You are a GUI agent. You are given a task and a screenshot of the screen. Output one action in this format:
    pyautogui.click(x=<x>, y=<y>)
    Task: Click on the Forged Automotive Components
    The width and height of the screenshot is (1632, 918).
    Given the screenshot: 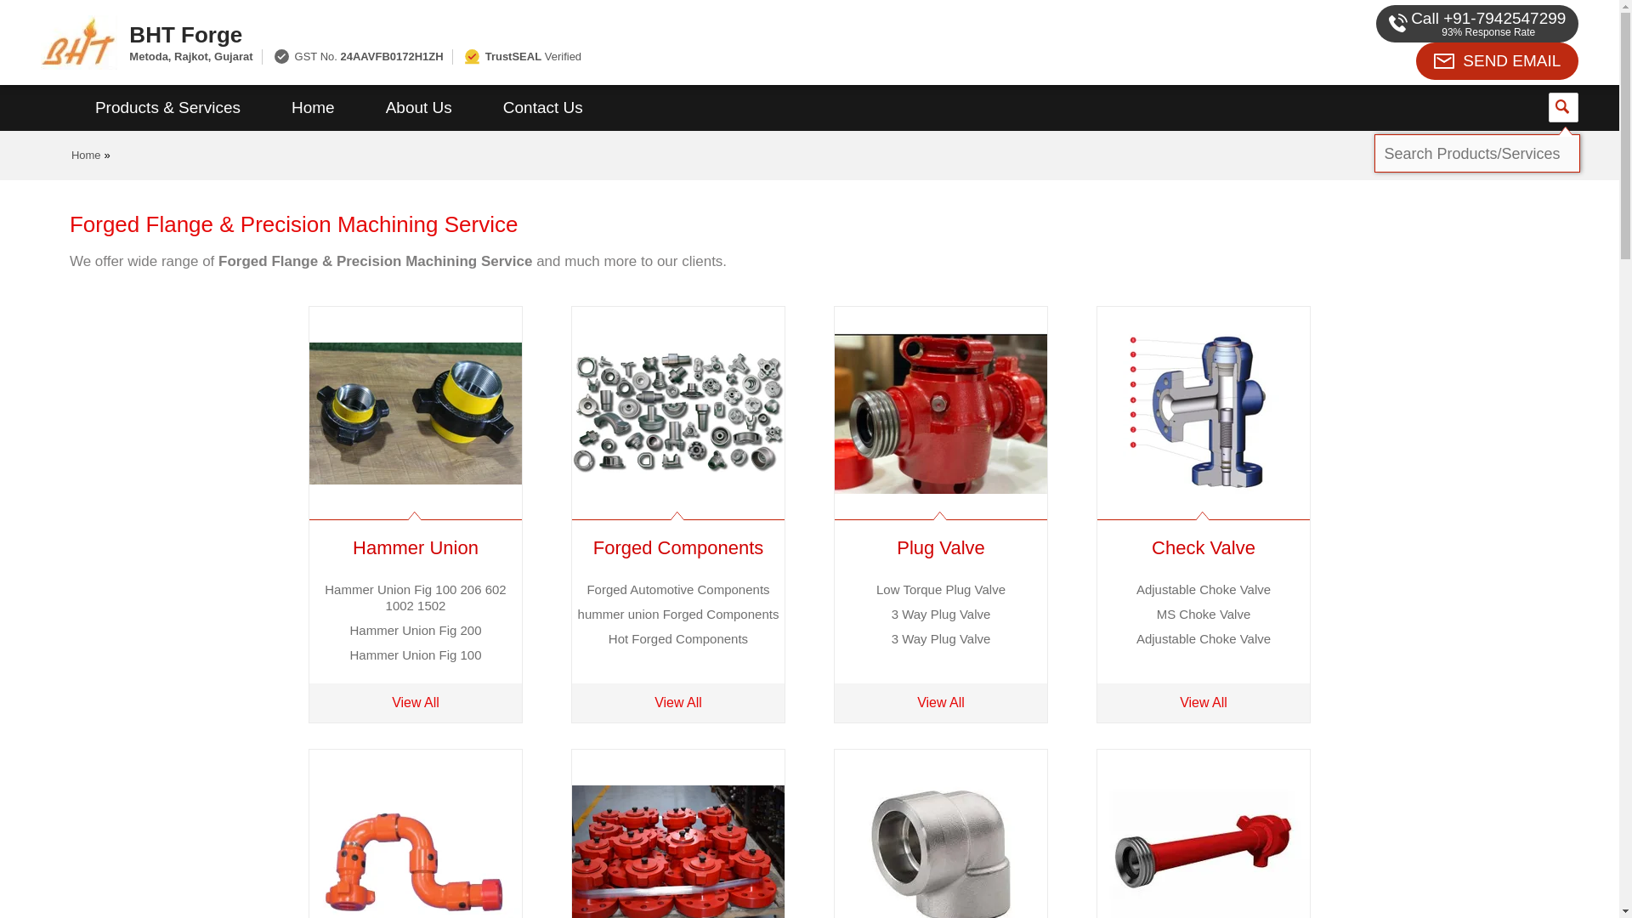 What is the action you would take?
    pyautogui.click(x=677, y=589)
    